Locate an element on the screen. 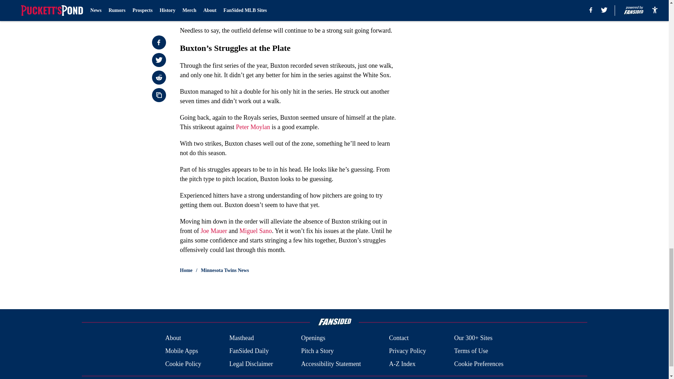 The image size is (674, 379). Terms of Use is located at coordinates (471, 351).